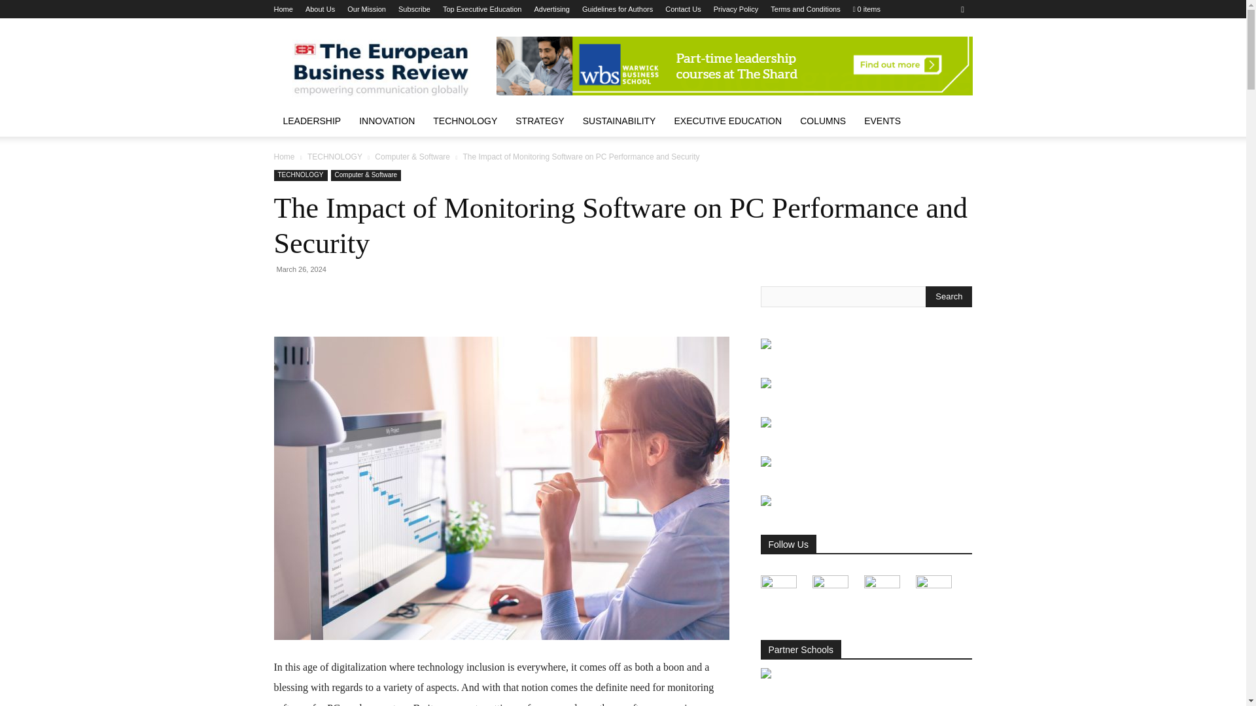 Image resolution: width=1256 pixels, height=706 pixels. What do you see at coordinates (866, 9) in the screenshot?
I see `Start shopping` at bounding box center [866, 9].